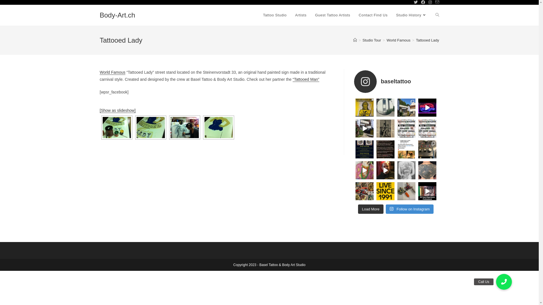 Image resolution: width=543 pixels, height=305 pixels. What do you see at coordinates (117, 128) in the screenshot?
I see `The beginning....` at bounding box center [117, 128].